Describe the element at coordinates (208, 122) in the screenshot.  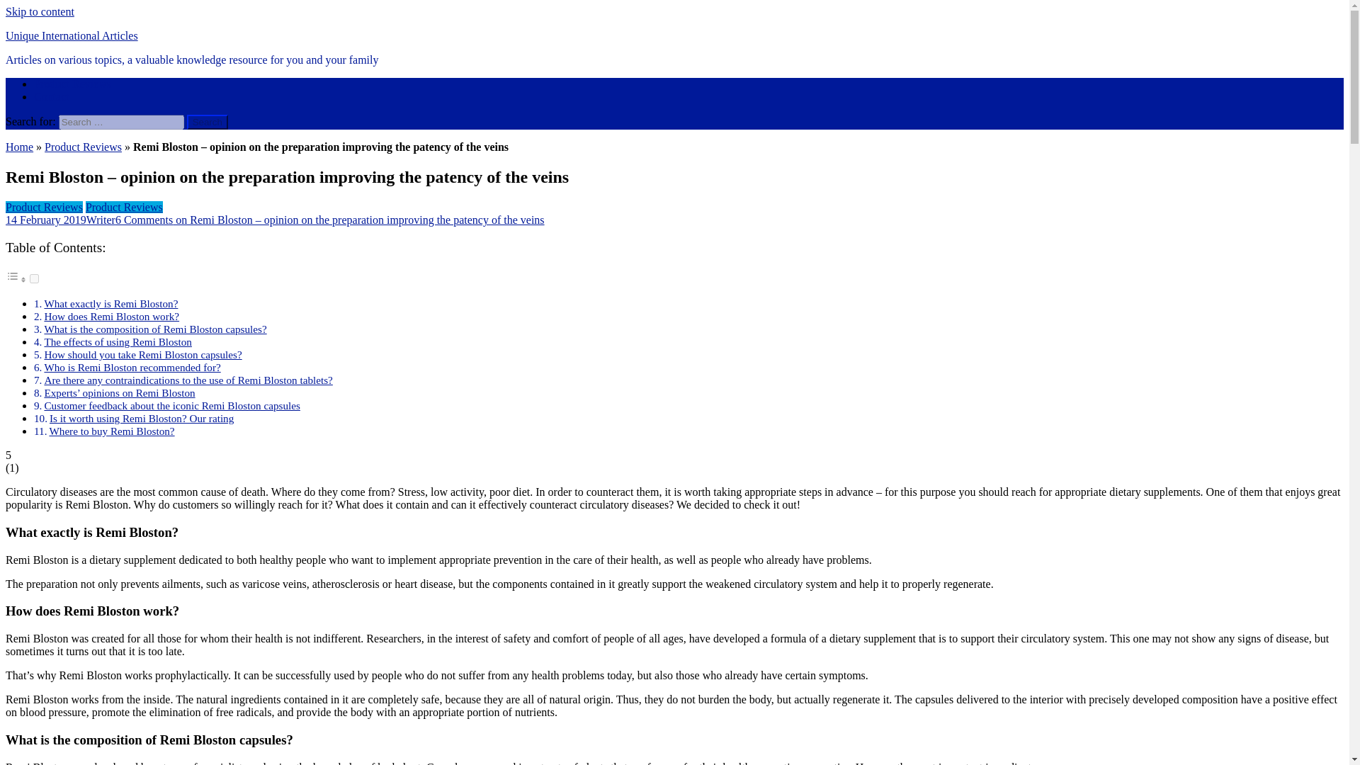
I see `Search` at that location.